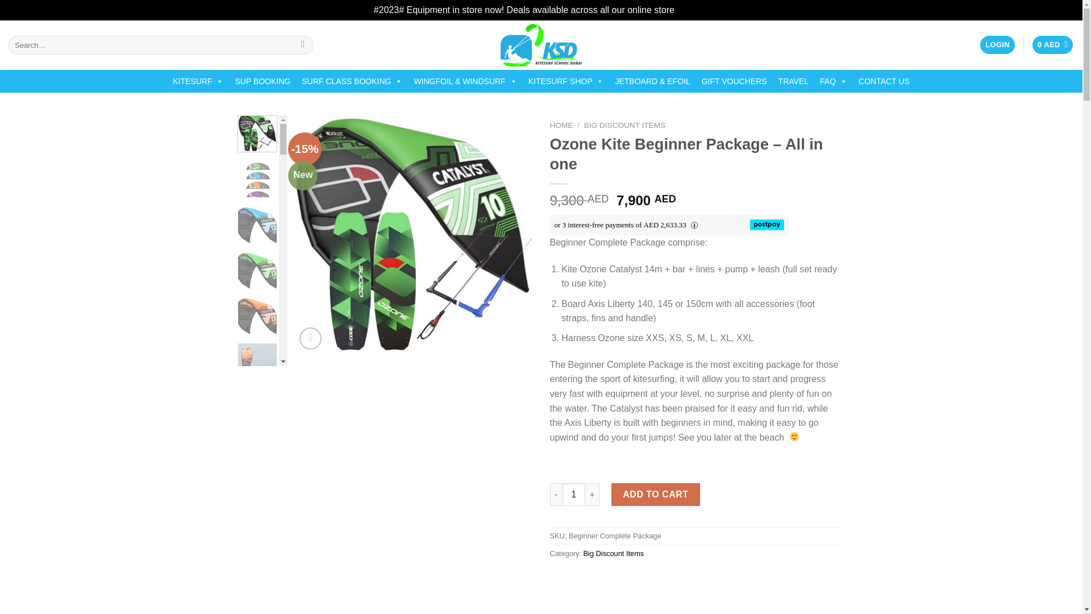 Image resolution: width=1091 pixels, height=614 pixels. Describe the element at coordinates (310, 338) in the screenshot. I see `Zoom` at that location.